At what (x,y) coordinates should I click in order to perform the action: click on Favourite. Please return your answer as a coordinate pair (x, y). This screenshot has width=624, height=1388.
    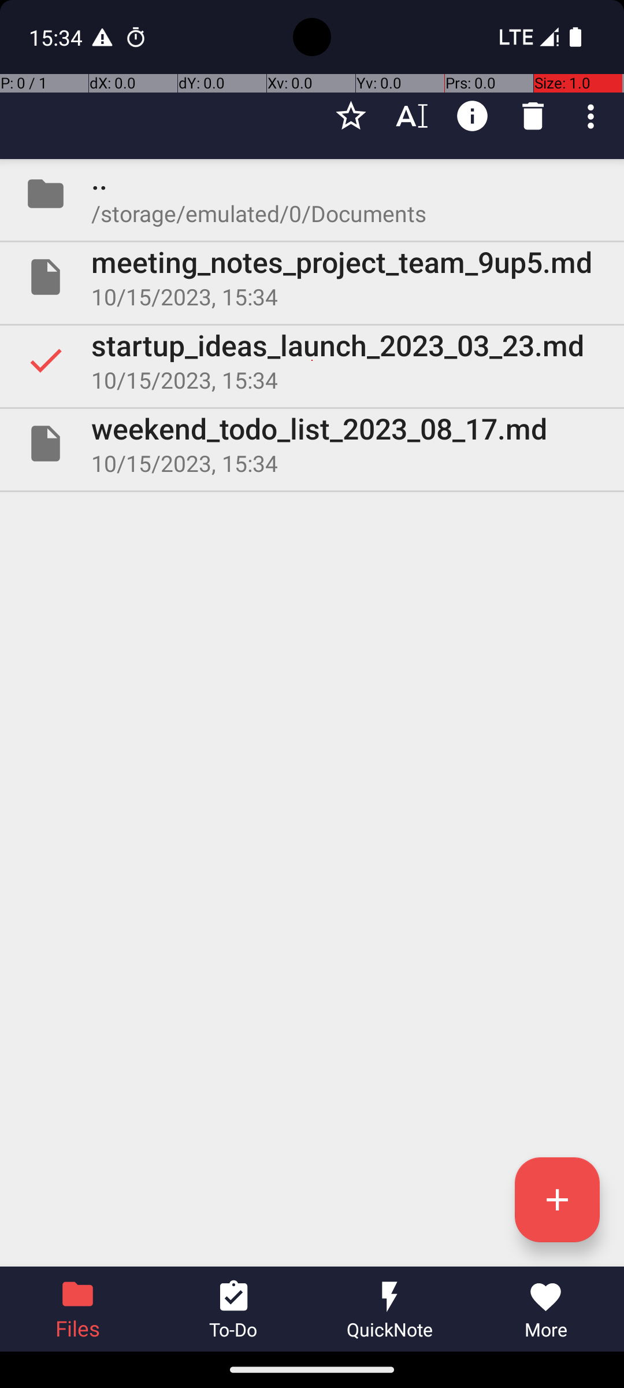
    Looking at the image, I should click on (351, 116).